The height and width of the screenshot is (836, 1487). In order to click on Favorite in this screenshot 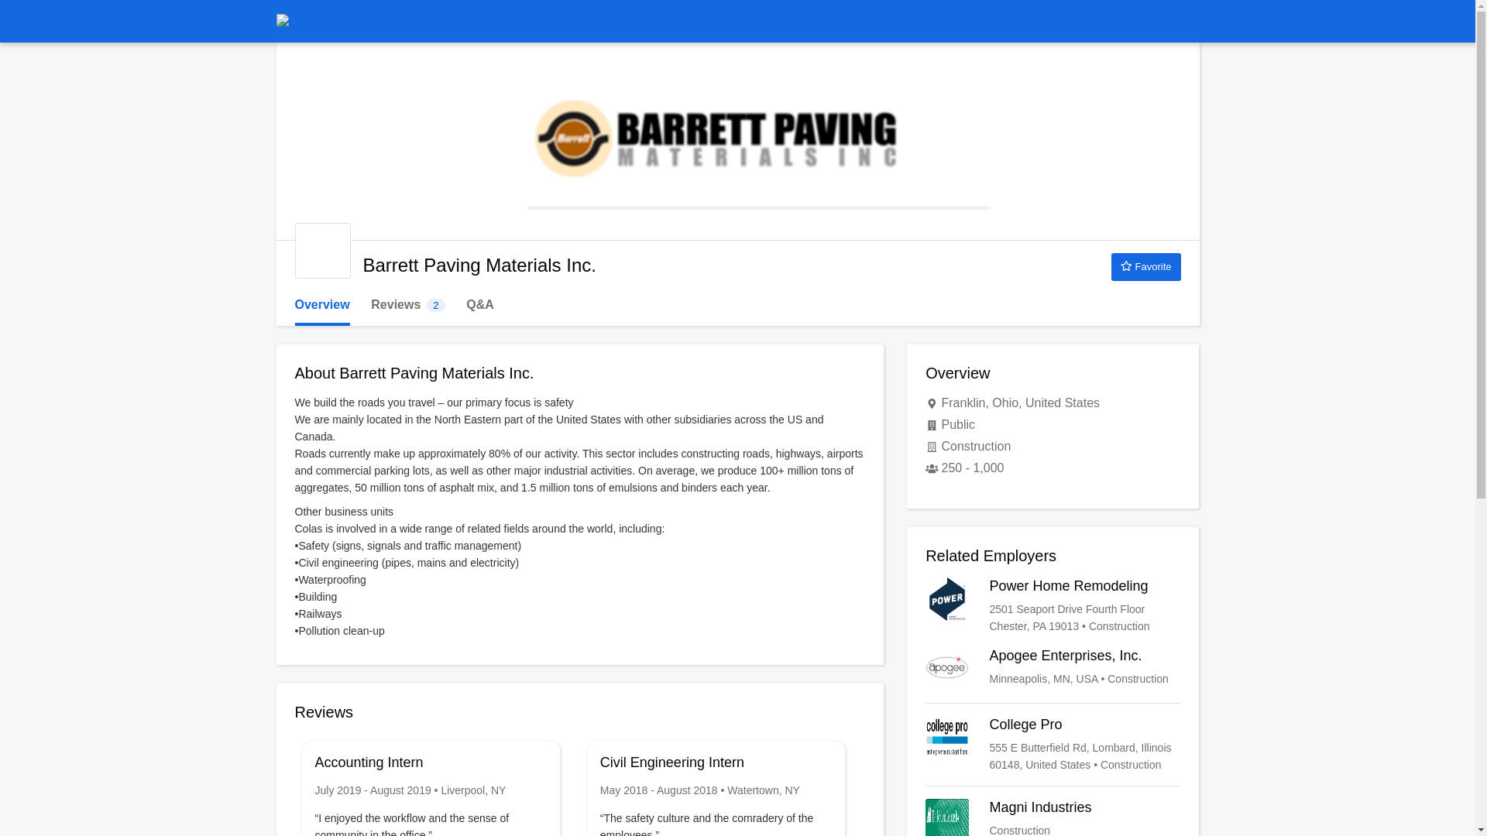, I will do `click(1053, 817)`.